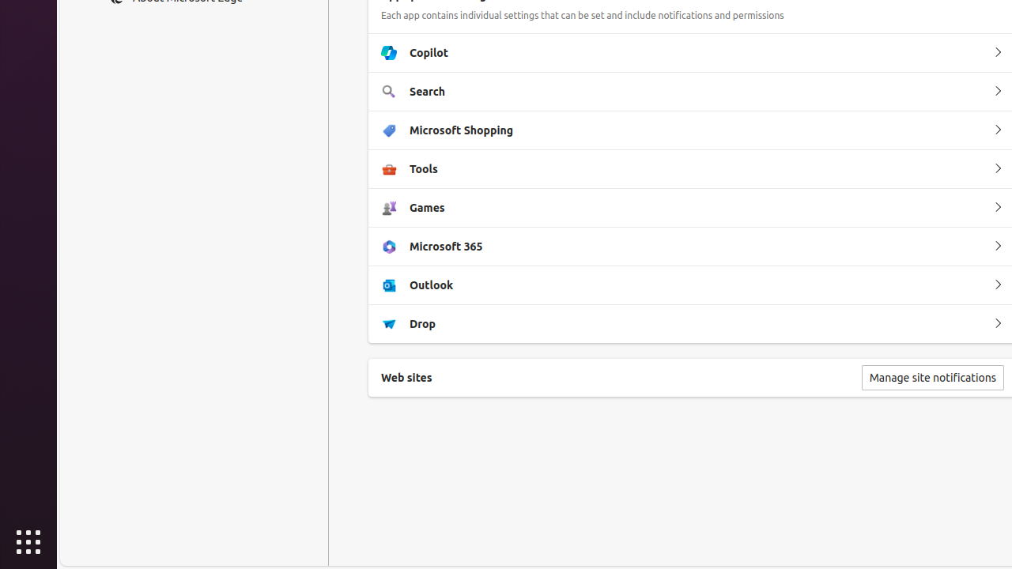 The width and height of the screenshot is (1012, 569). I want to click on Show Applications, so click(28, 542).